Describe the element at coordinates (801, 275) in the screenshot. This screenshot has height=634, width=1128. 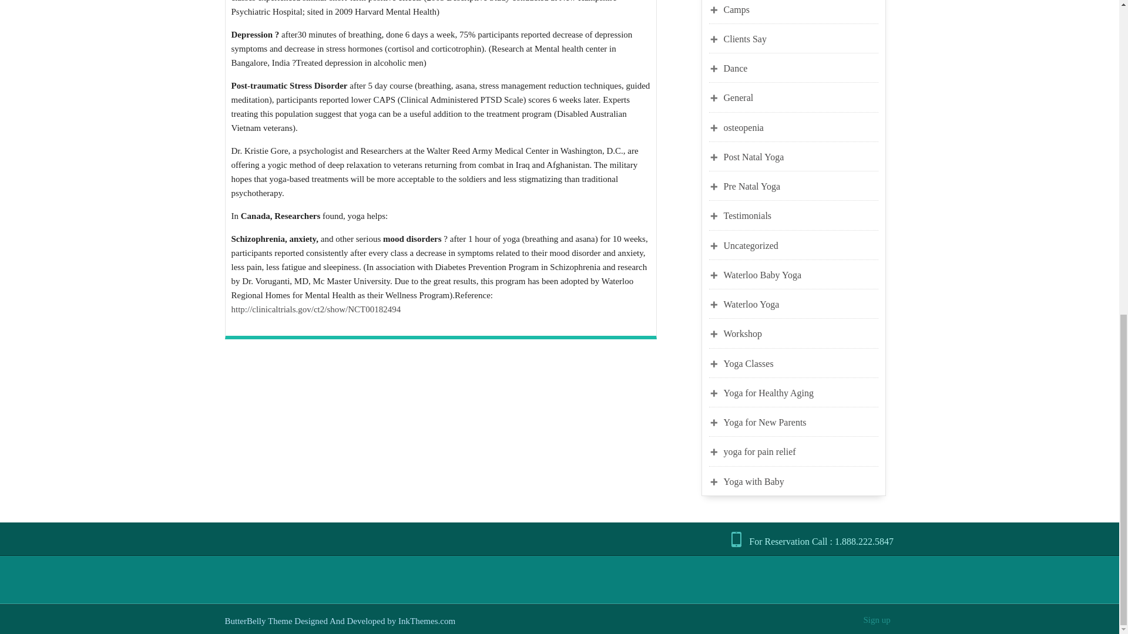
I see `Waterloo Baby Yoga` at that location.